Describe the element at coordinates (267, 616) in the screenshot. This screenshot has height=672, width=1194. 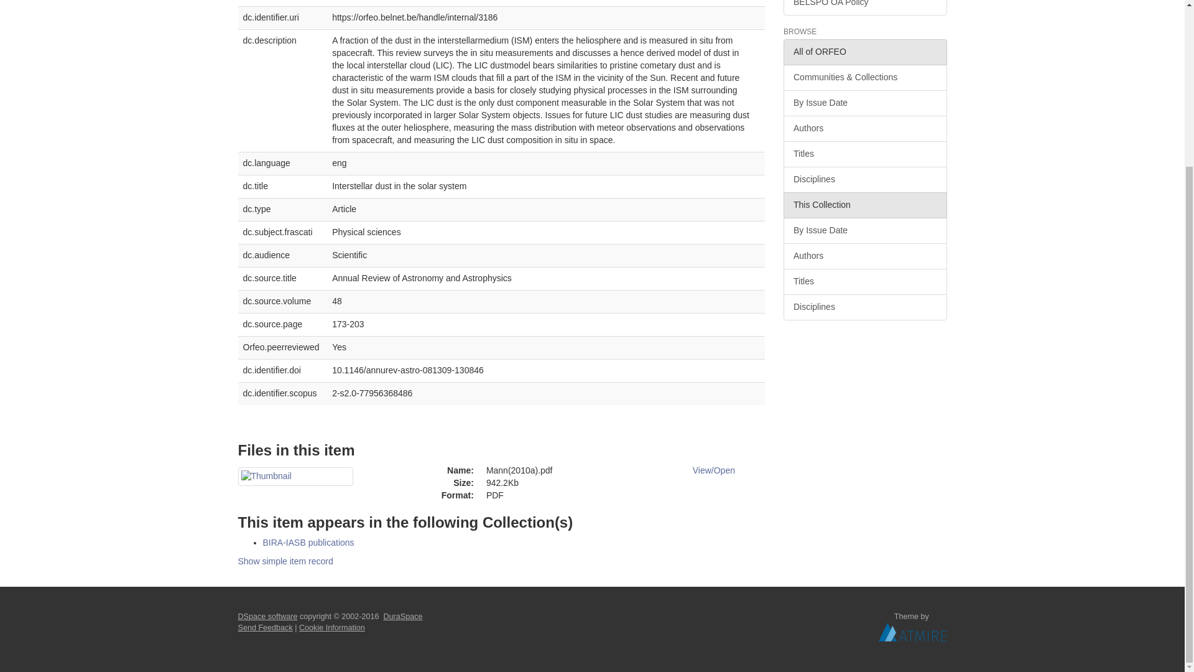
I see `DSpace software` at that location.